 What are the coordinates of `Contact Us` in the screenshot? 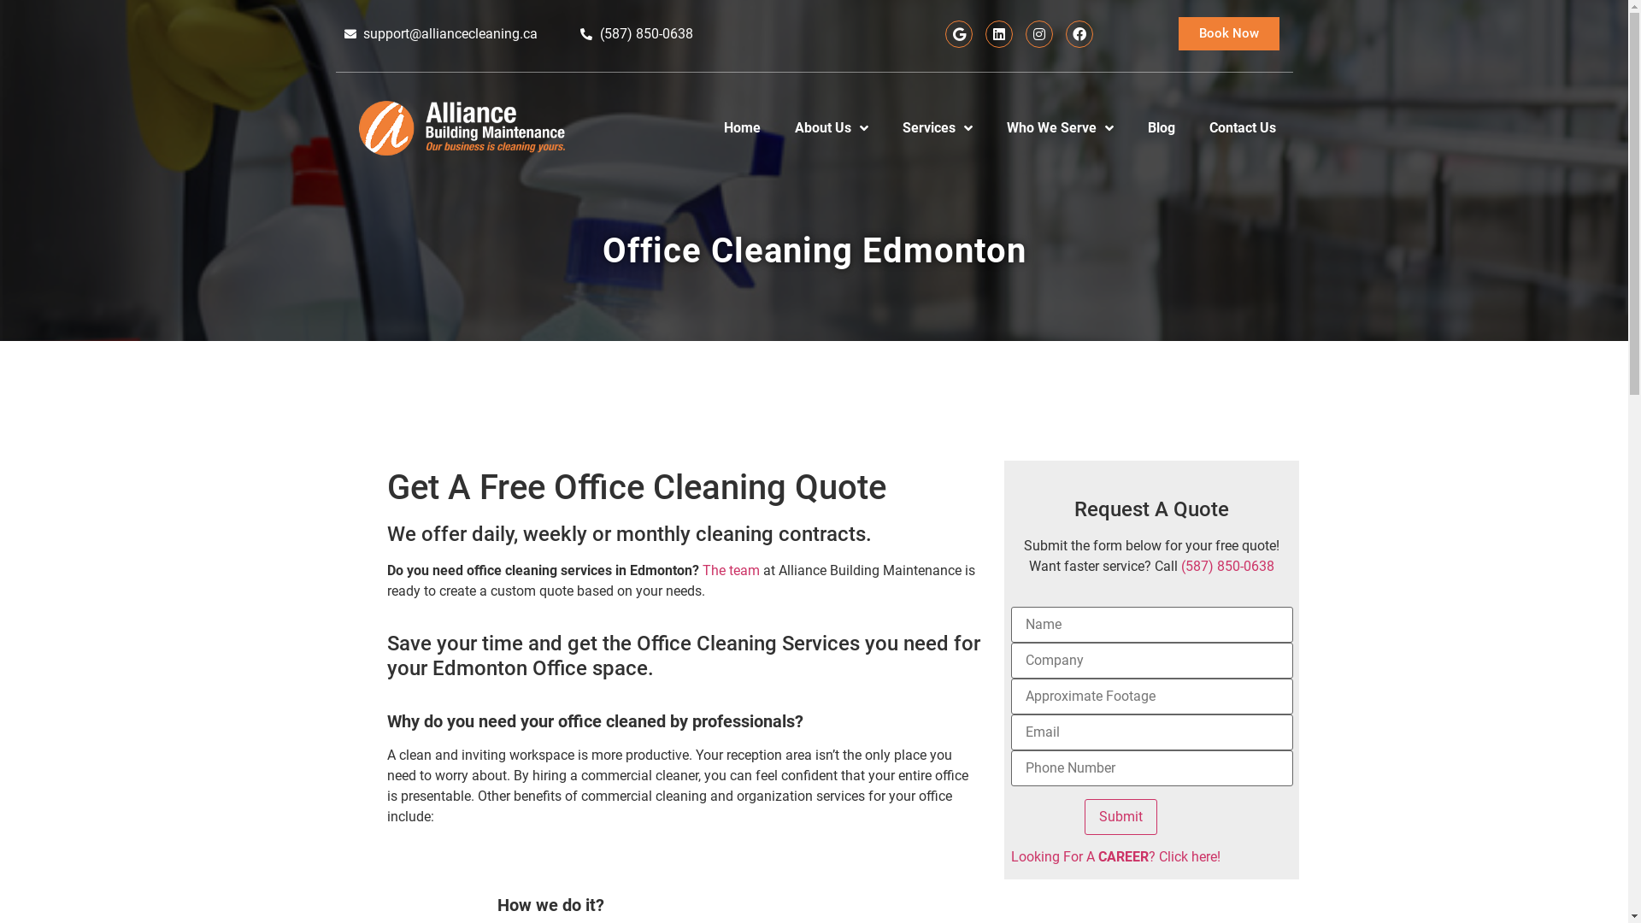 It's located at (1242, 130).